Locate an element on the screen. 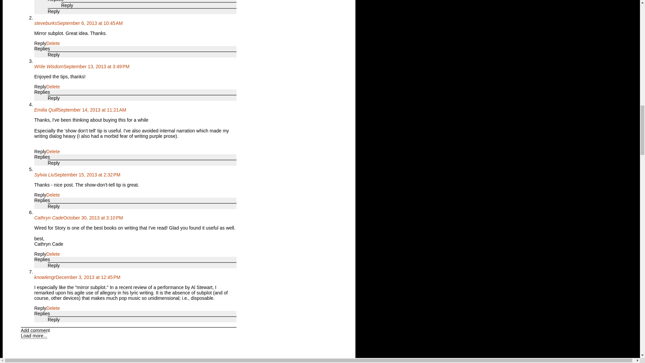  Reply is located at coordinates (40, 43).